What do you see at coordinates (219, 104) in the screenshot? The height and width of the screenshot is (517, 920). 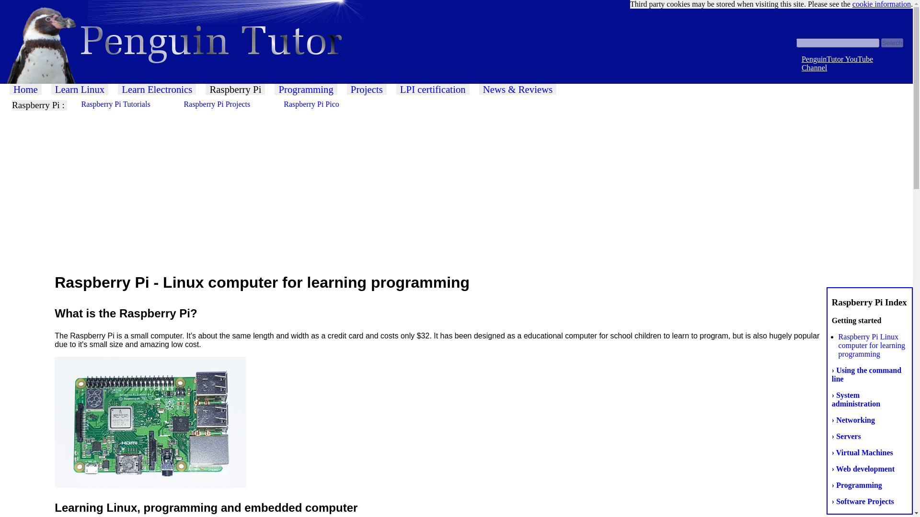 I see `Raspberry Pi Projects` at bounding box center [219, 104].